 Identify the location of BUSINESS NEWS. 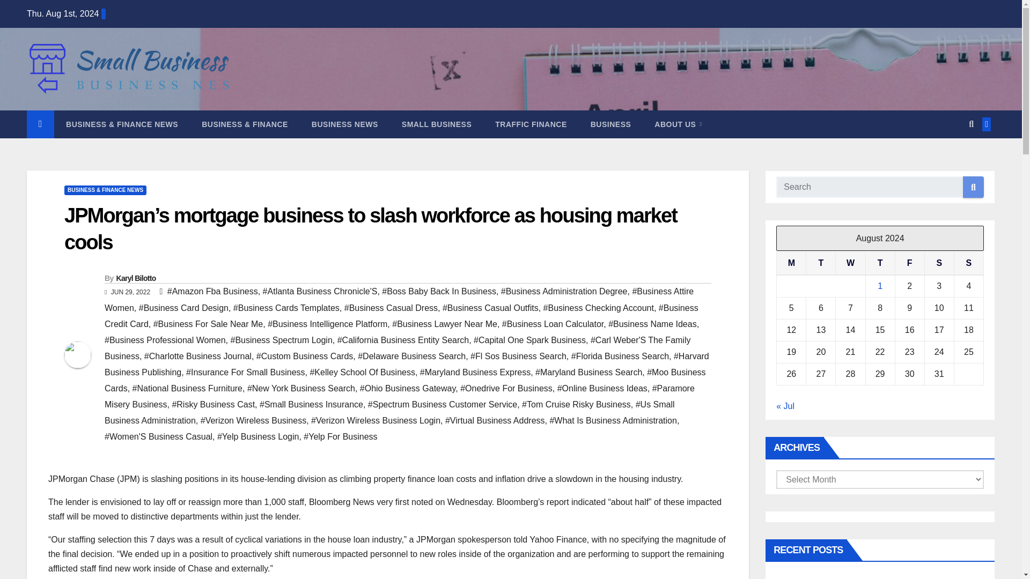
(344, 124).